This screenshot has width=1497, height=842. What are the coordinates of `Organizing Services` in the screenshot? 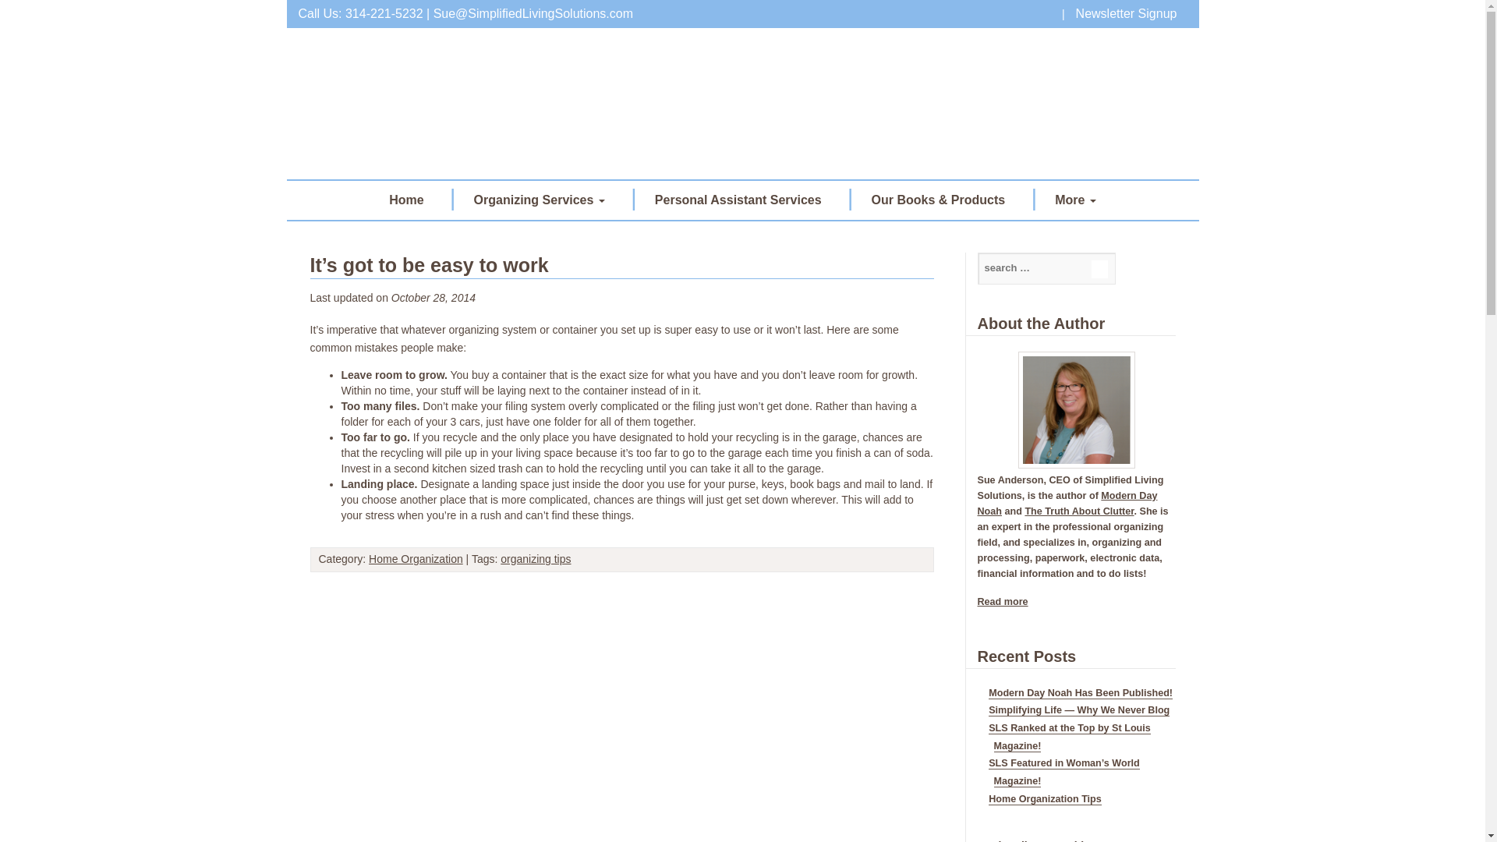 It's located at (540, 200).